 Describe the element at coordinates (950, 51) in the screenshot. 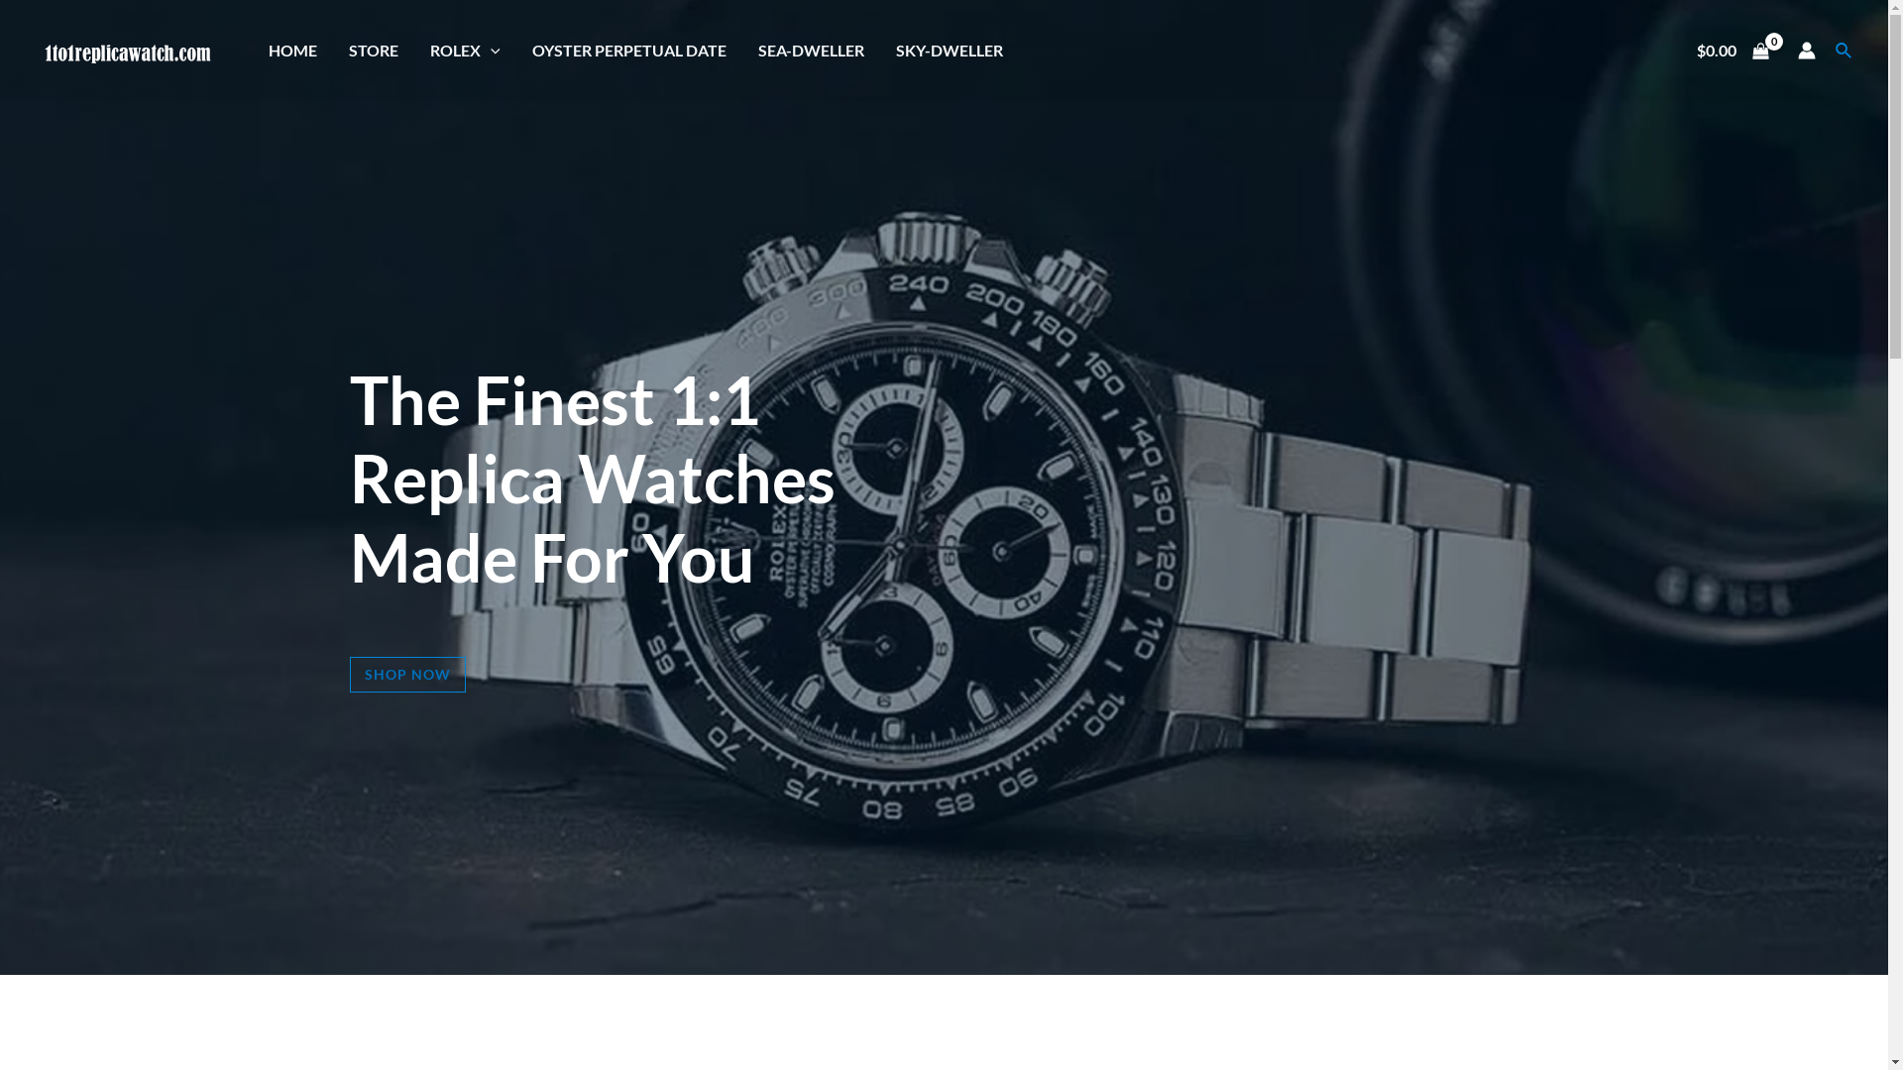

I see `SKY-DWELLER` at that location.